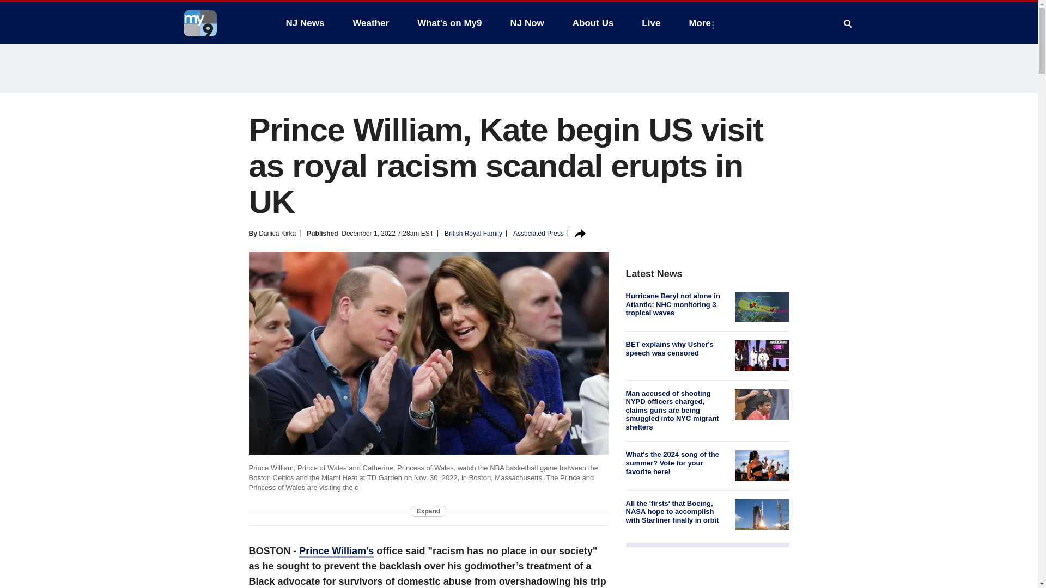  I want to click on NJ Now, so click(526, 23).